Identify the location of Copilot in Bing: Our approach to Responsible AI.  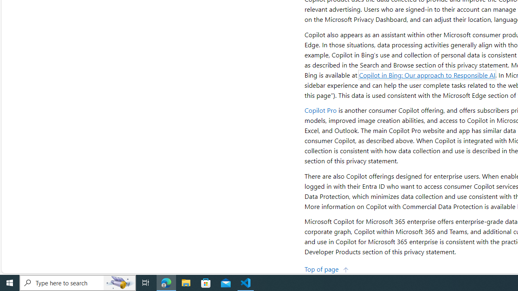
(427, 74).